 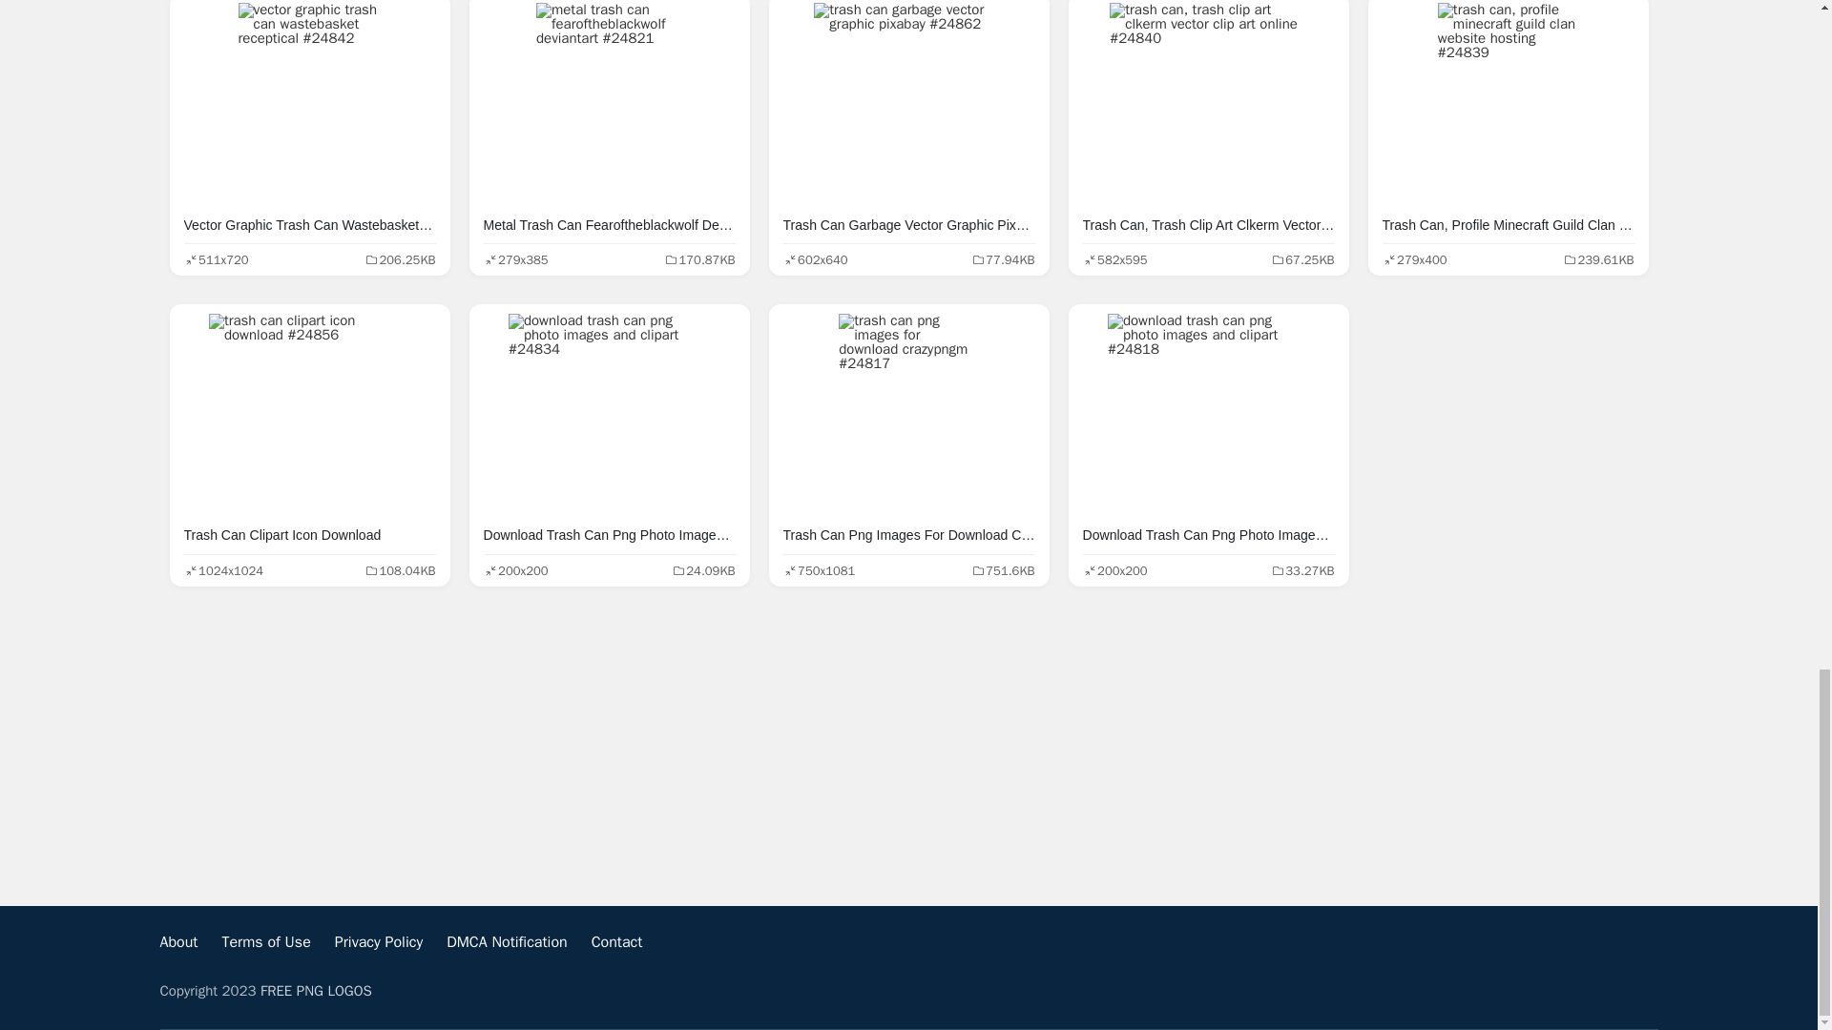 I want to click on Terms of Use, so click(x=265, y=942).